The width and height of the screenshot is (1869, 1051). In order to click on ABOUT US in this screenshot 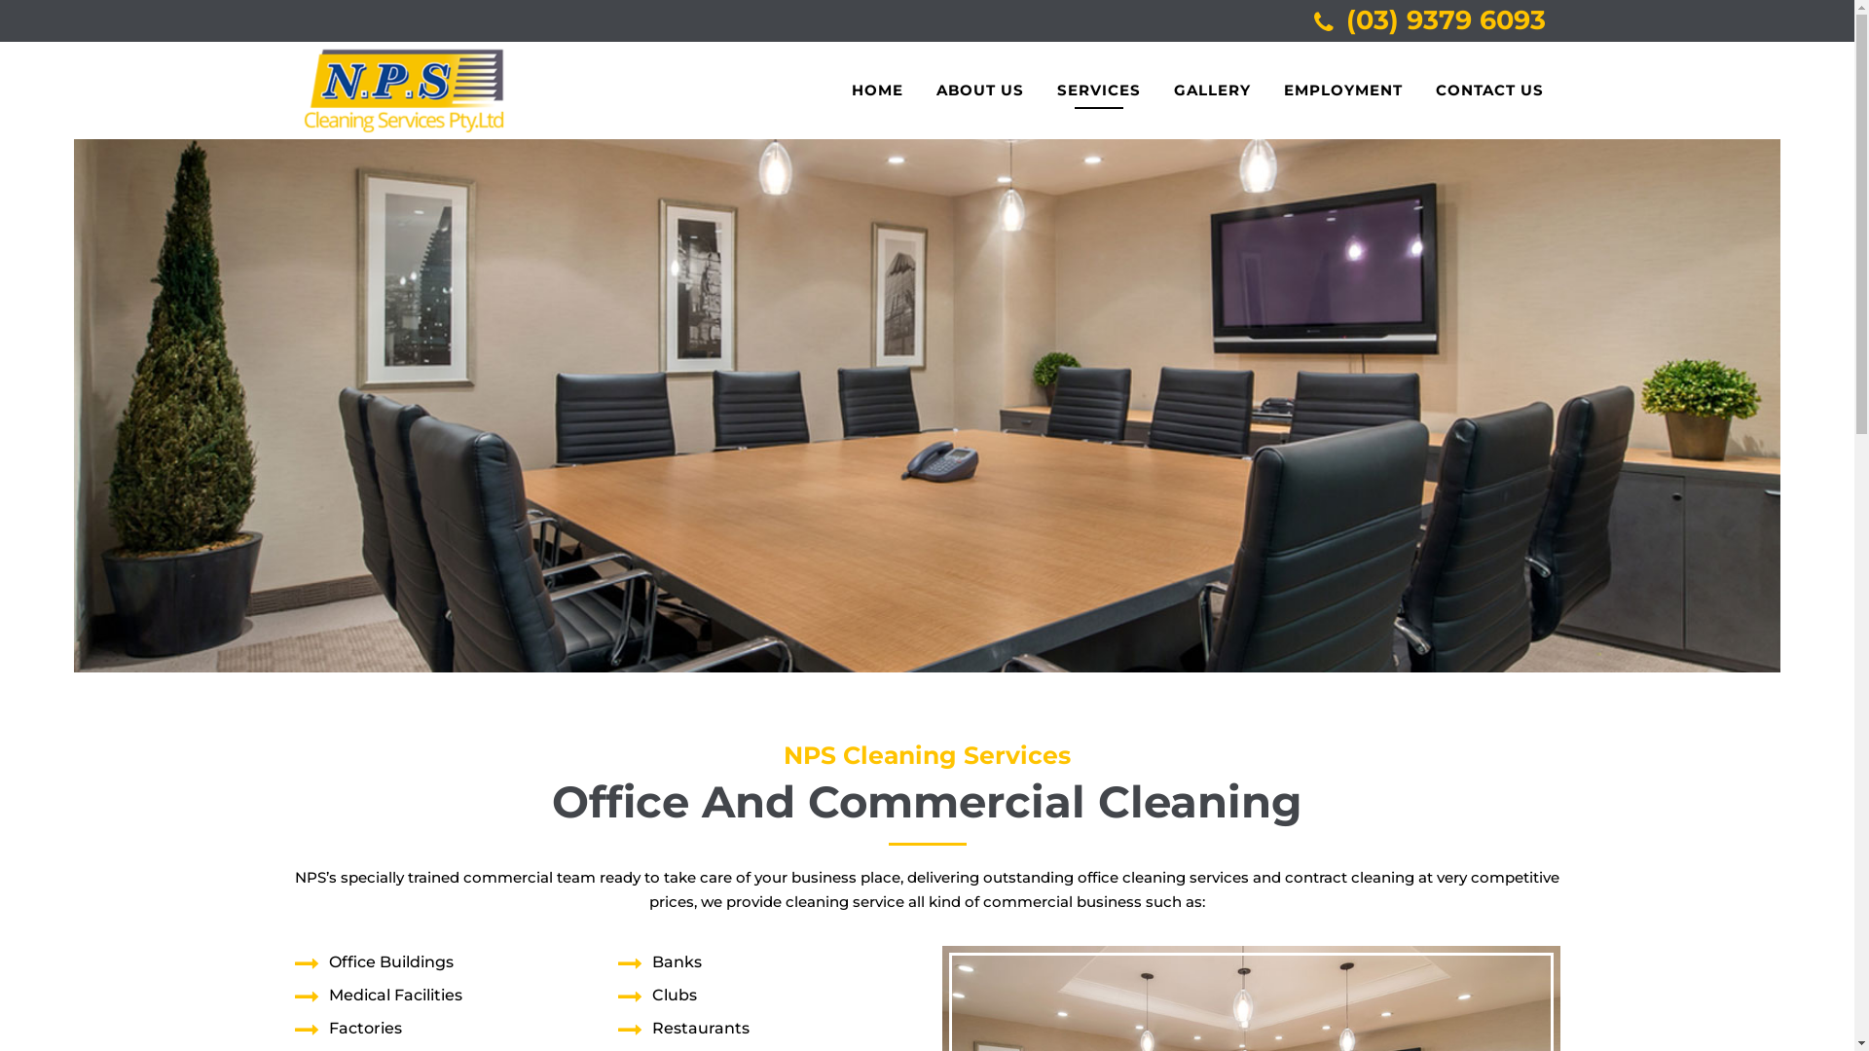, I will do `click(979, 91)`.